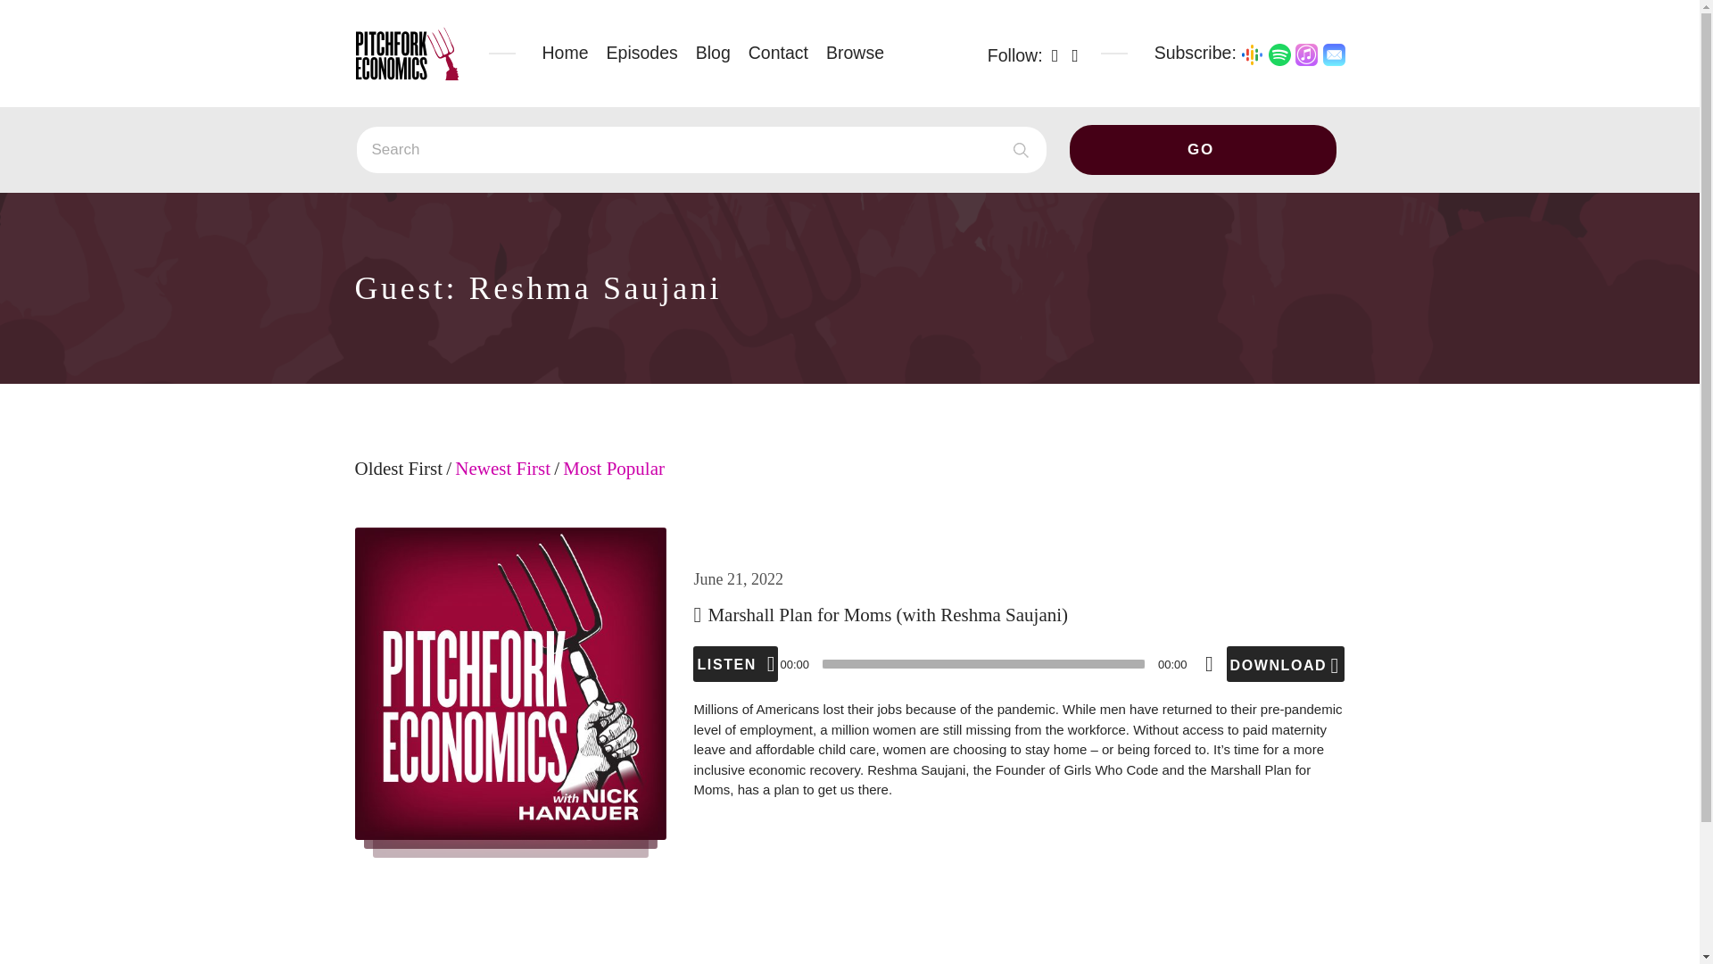 The image size is (1713, 964). I want to click on Home, so click(566, 53).